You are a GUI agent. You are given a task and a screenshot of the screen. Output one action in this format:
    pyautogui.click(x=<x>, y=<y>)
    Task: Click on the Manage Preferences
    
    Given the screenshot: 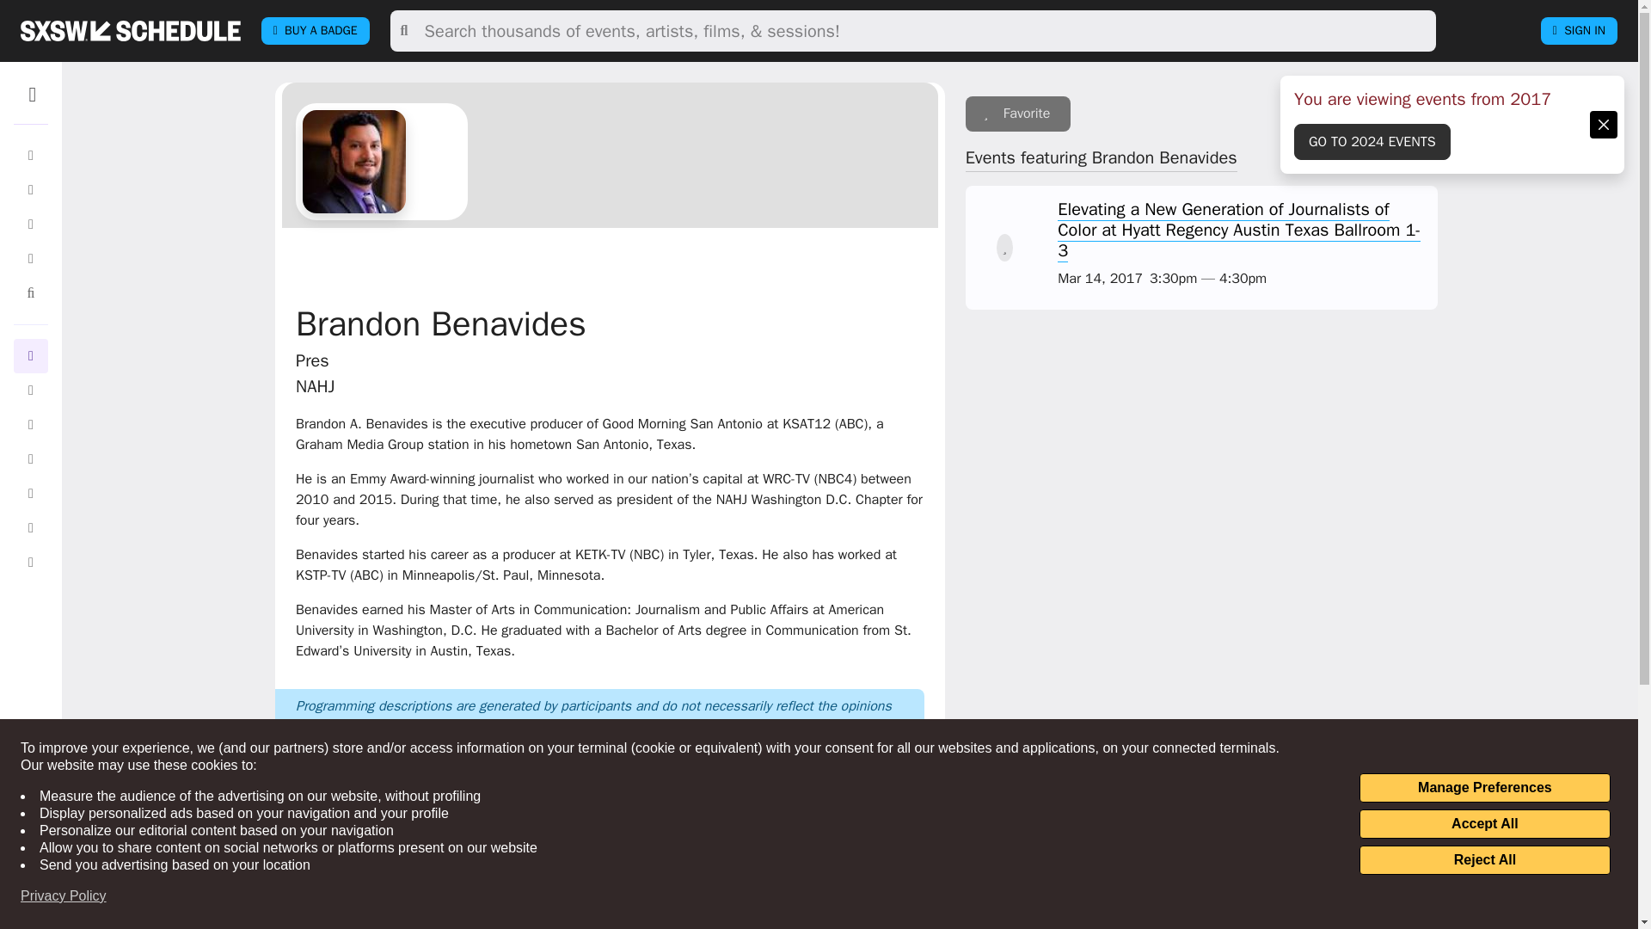 What is the action you would take?
    pyautogui.click(x=1484, y=788)
    